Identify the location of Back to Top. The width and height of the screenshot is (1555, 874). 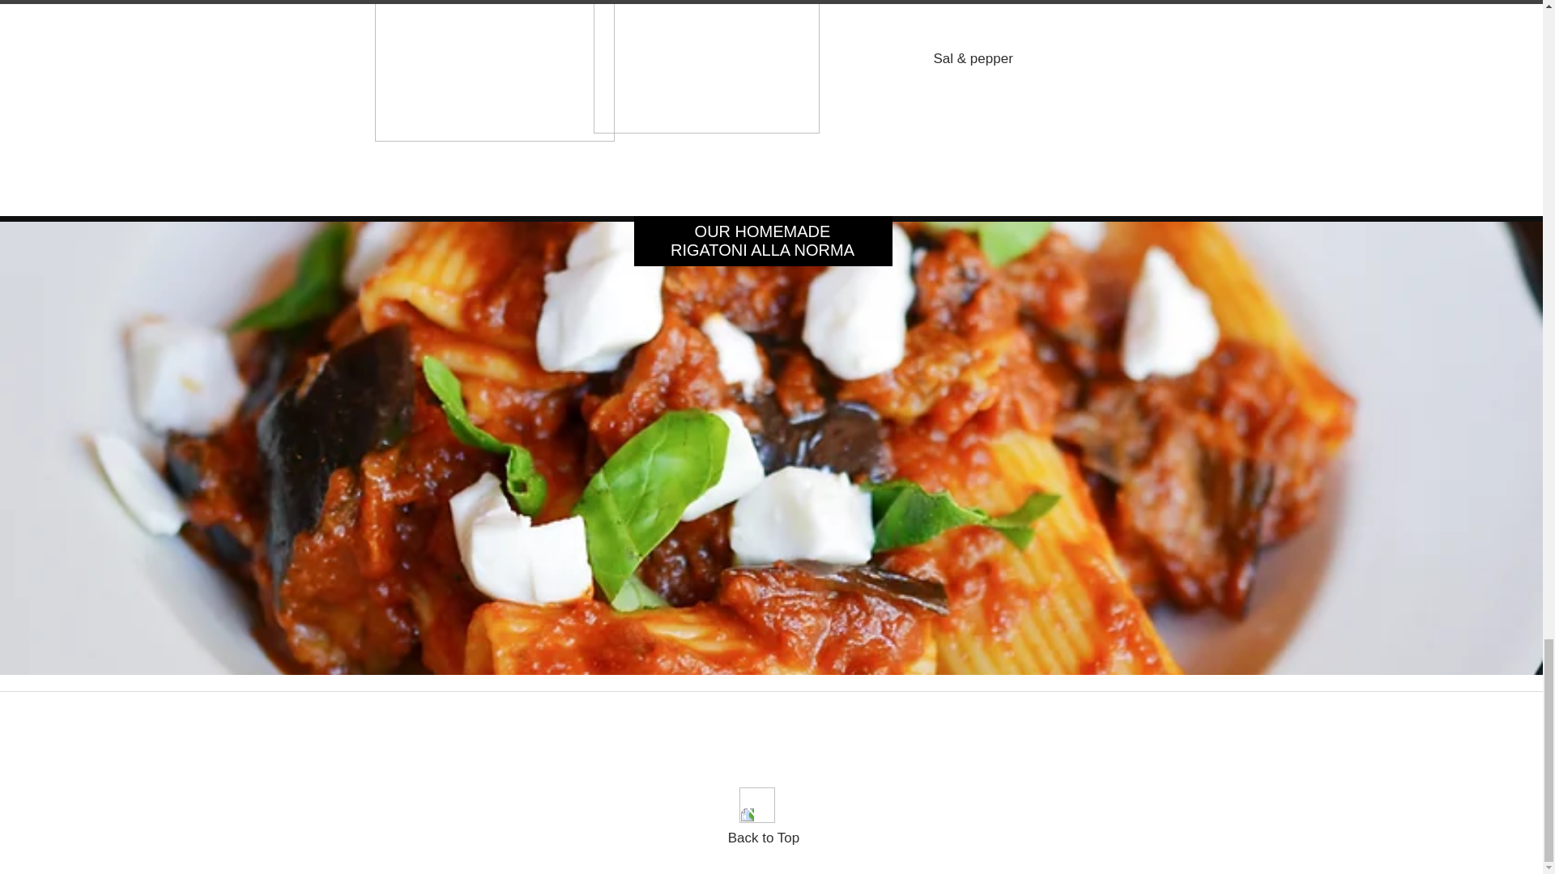
(764, 838).